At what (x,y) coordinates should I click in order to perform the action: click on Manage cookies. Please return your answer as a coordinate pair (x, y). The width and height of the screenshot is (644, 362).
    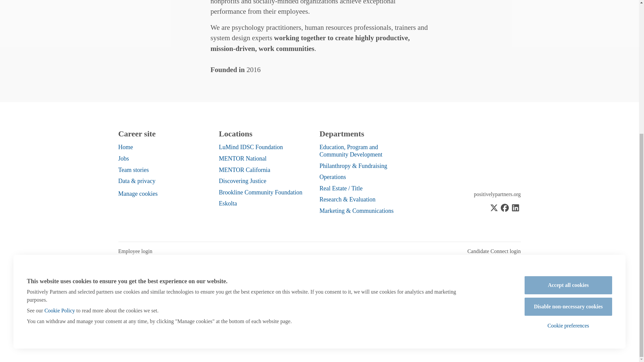
    Looking at the image, I should click on (138, 194).